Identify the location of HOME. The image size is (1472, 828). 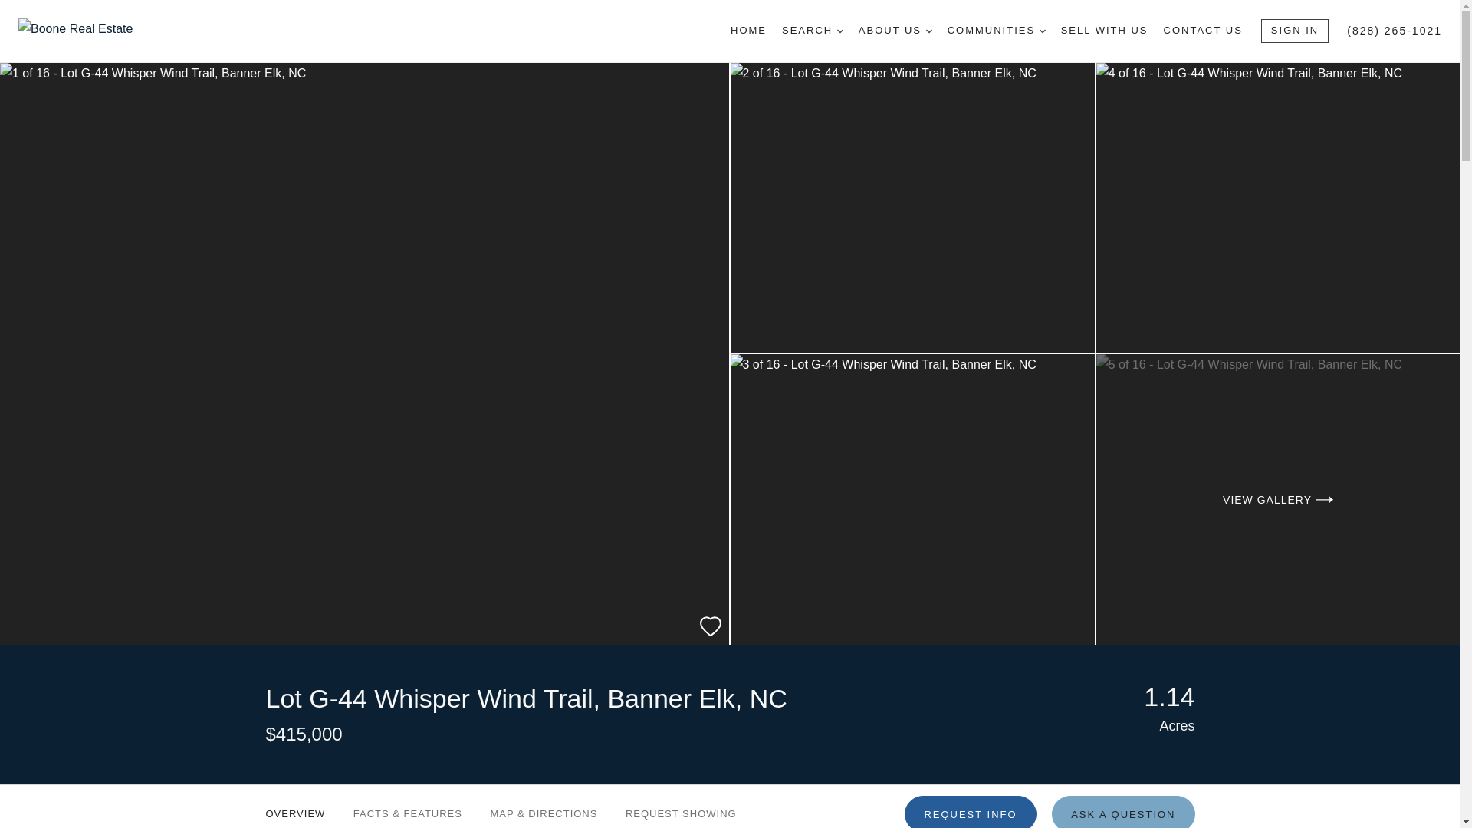
(748, 31).